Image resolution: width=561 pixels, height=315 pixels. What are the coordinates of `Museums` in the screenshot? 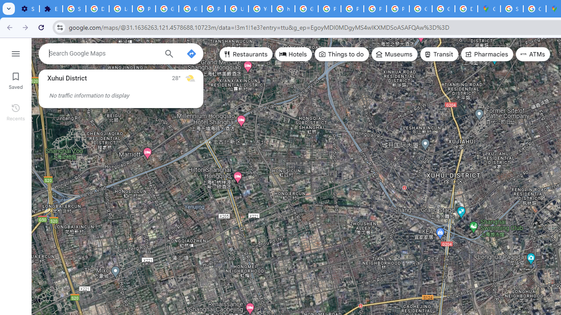 It's located at (394, 54).